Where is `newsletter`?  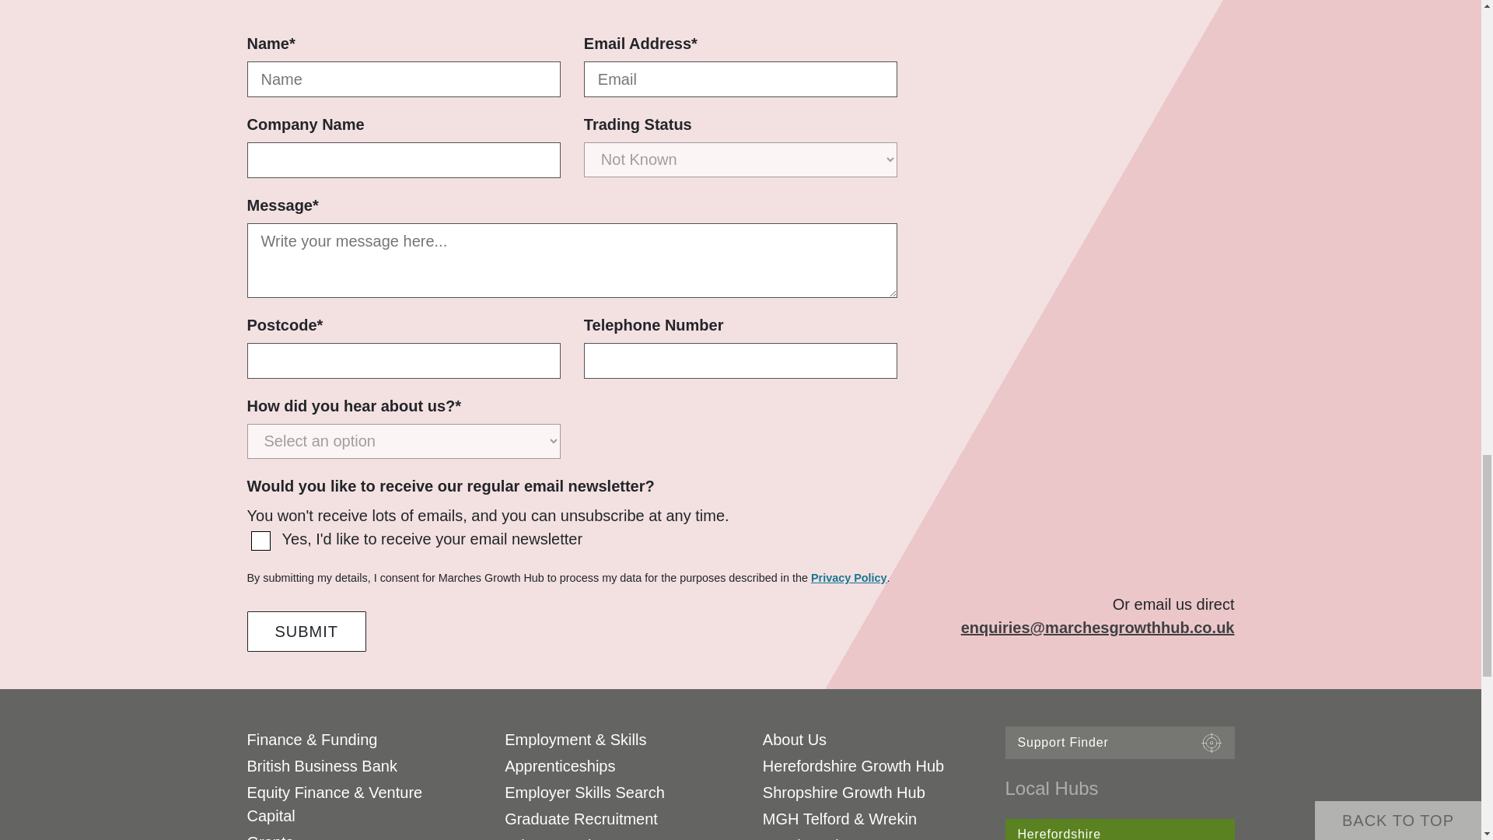 newsletter is located at coordinates (260, 541).